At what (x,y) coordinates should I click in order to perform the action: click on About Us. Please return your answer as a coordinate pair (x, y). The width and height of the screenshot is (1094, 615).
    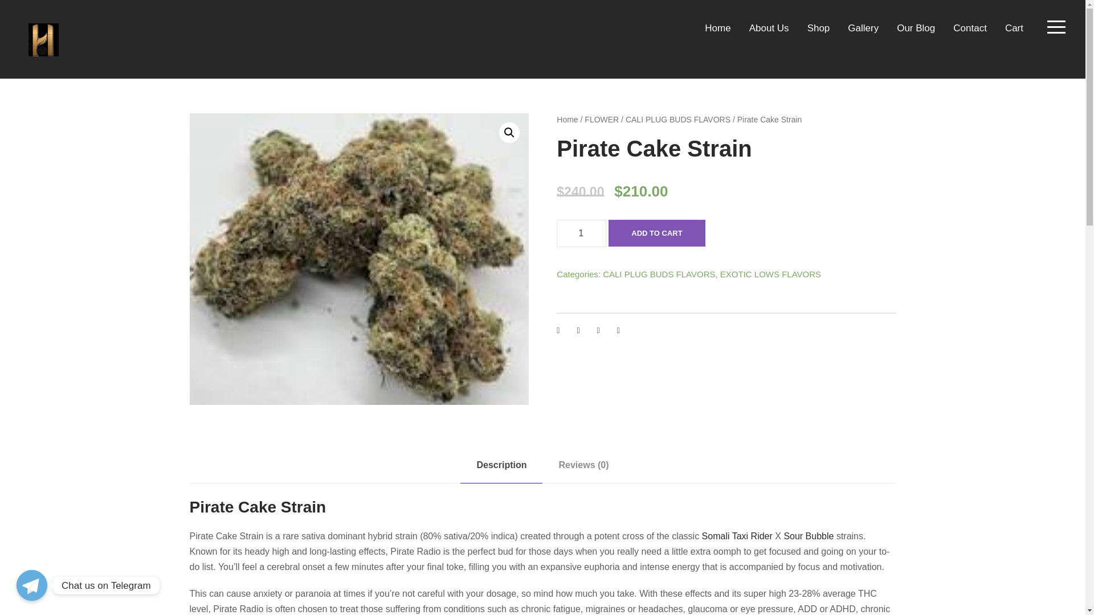
    Looking at the image, I should click on (769, 34).